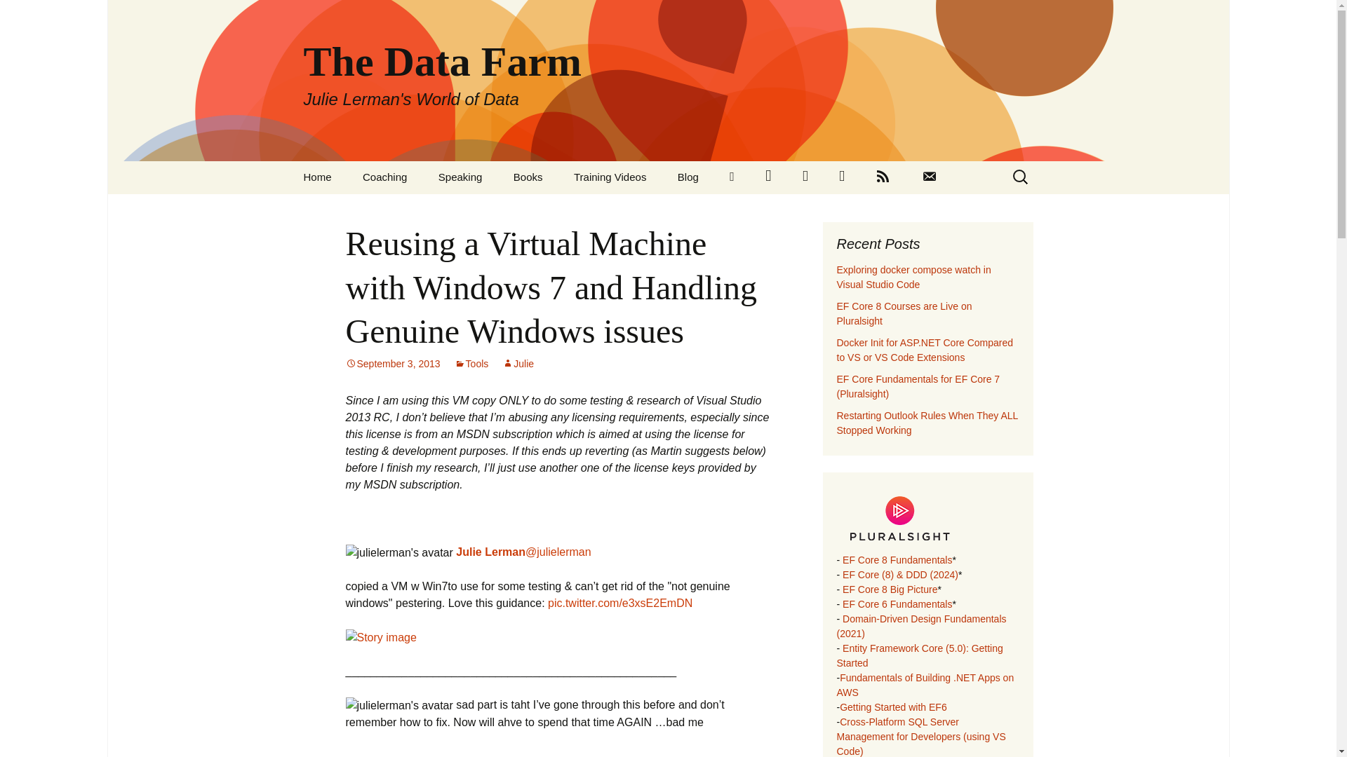 Image resolution: width=1347 pixels, height=757 pixels. Describe the element at coordinates (732, 177) in the screenshot. I see `LinkedIn` at that location.